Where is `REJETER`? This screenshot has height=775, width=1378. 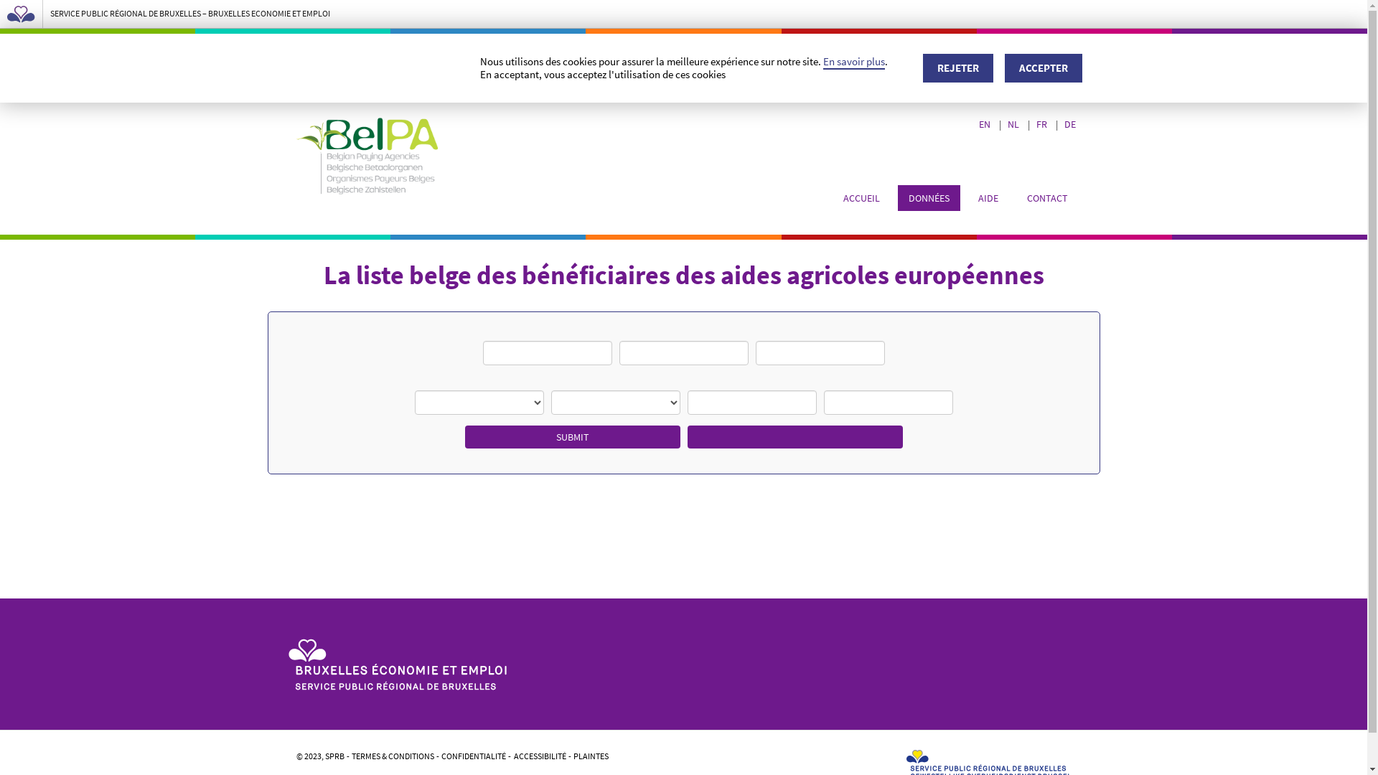
REJETER is located at coordinates (958, 68).